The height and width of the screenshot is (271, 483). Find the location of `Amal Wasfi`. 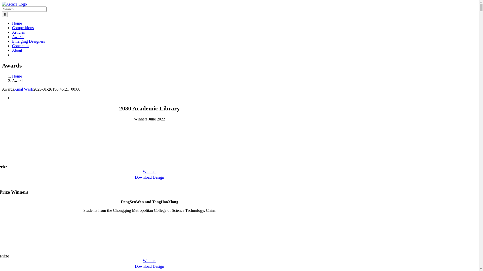

Amal Wasfi is located at coordinates (24, 89).